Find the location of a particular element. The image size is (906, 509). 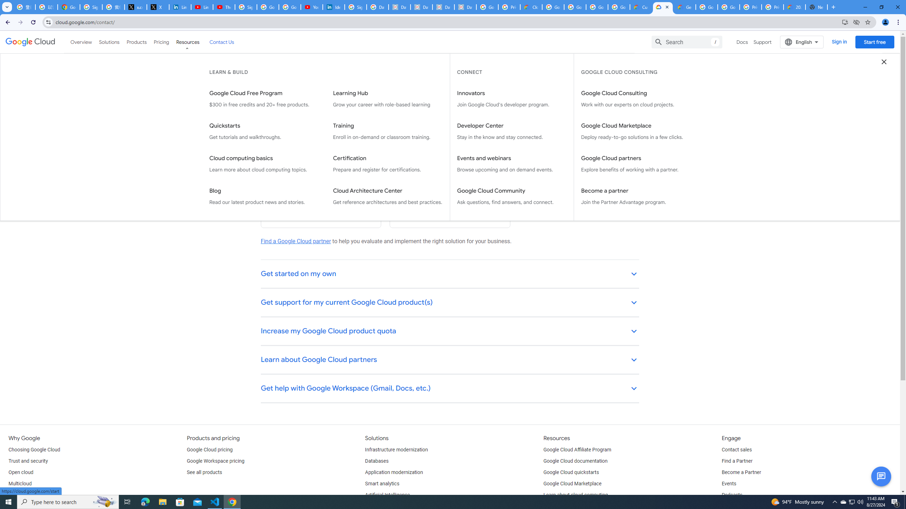

Sign in - Google Accounts is located at coordinates (355, 7).